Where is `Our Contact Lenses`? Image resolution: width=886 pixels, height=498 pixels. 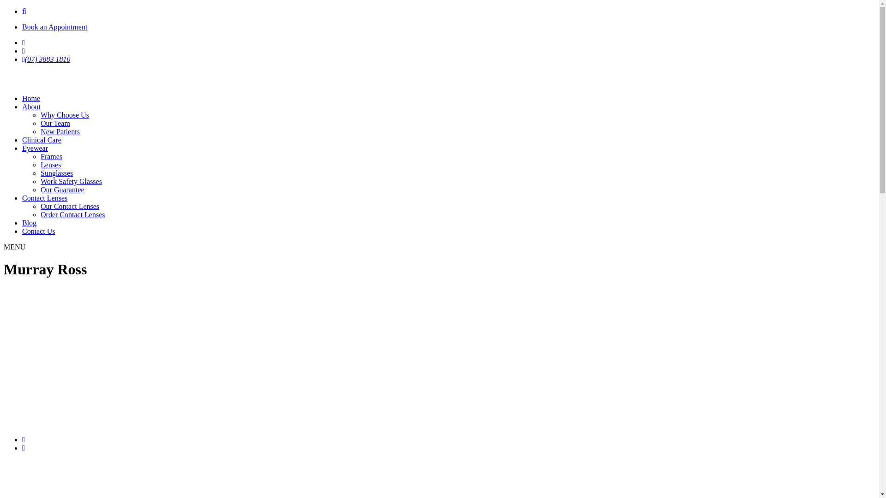
Our Contact Lenses is located at coordinates (70, 207).